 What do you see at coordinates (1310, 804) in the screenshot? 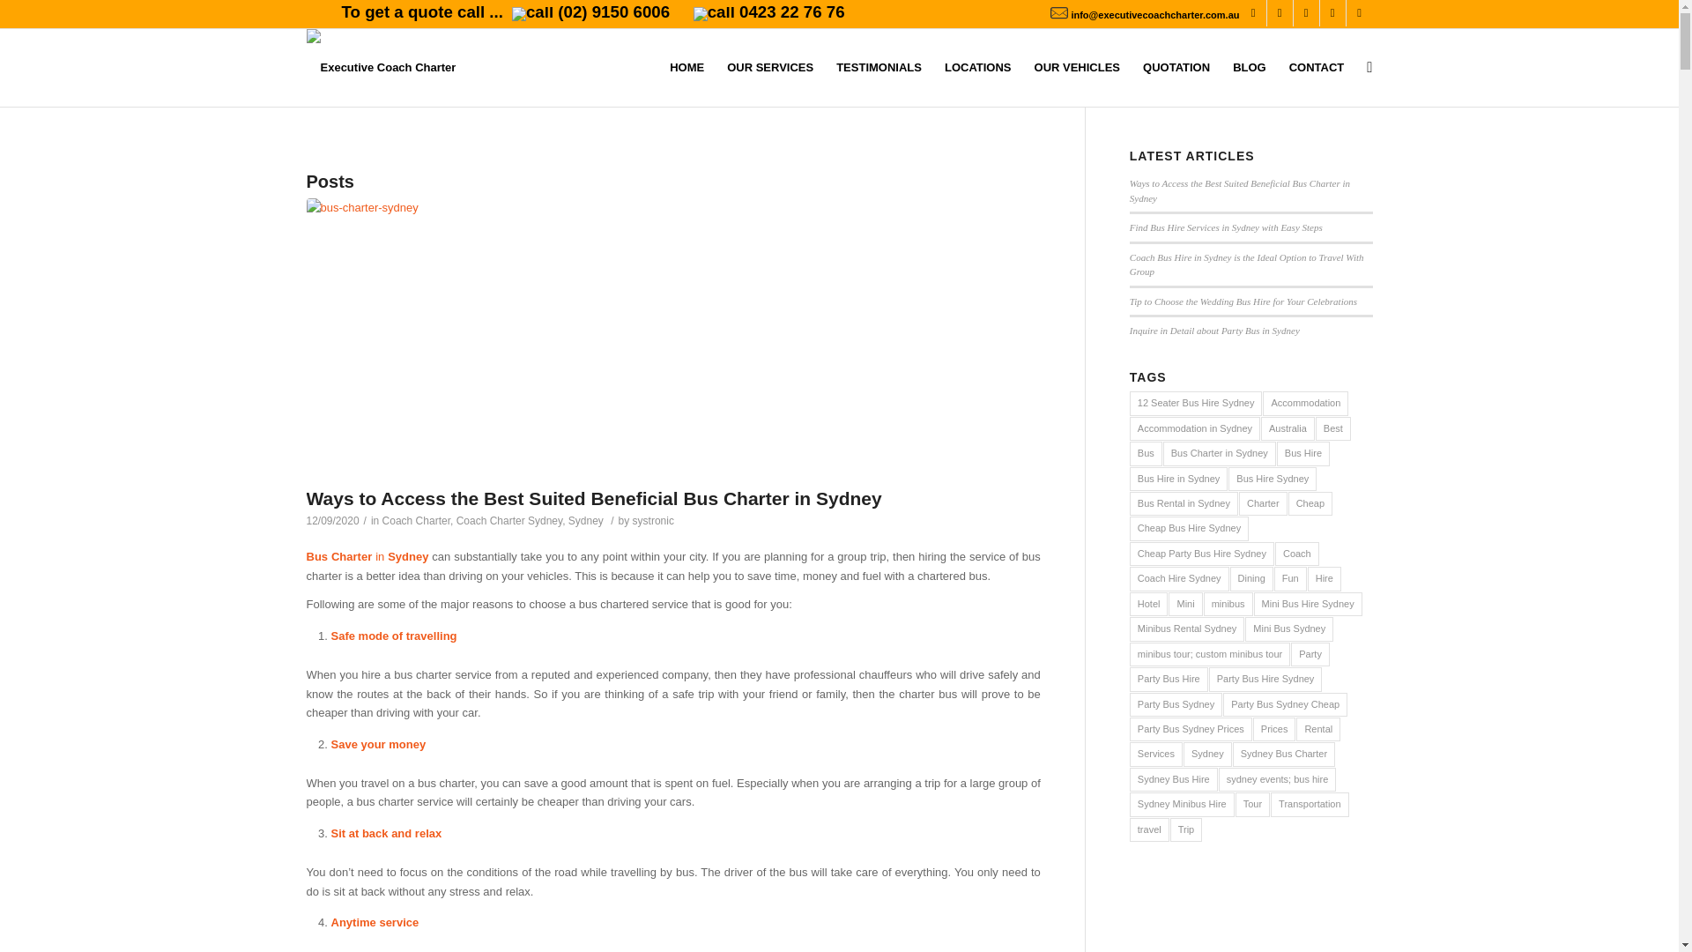
I see `Transportation` at bounding box center [1310, 804].